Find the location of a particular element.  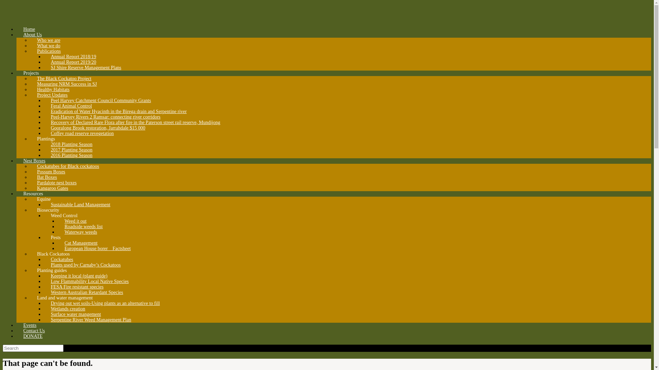

Pests is located at coordinates (56, 238).